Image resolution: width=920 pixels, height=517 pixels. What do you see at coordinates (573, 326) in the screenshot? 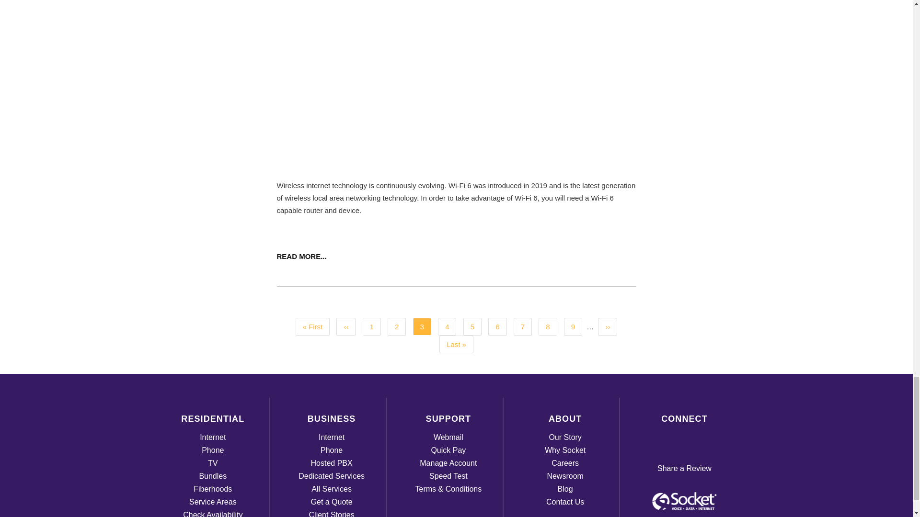
I see `Go to page 9` at bounding box center [573, 326].